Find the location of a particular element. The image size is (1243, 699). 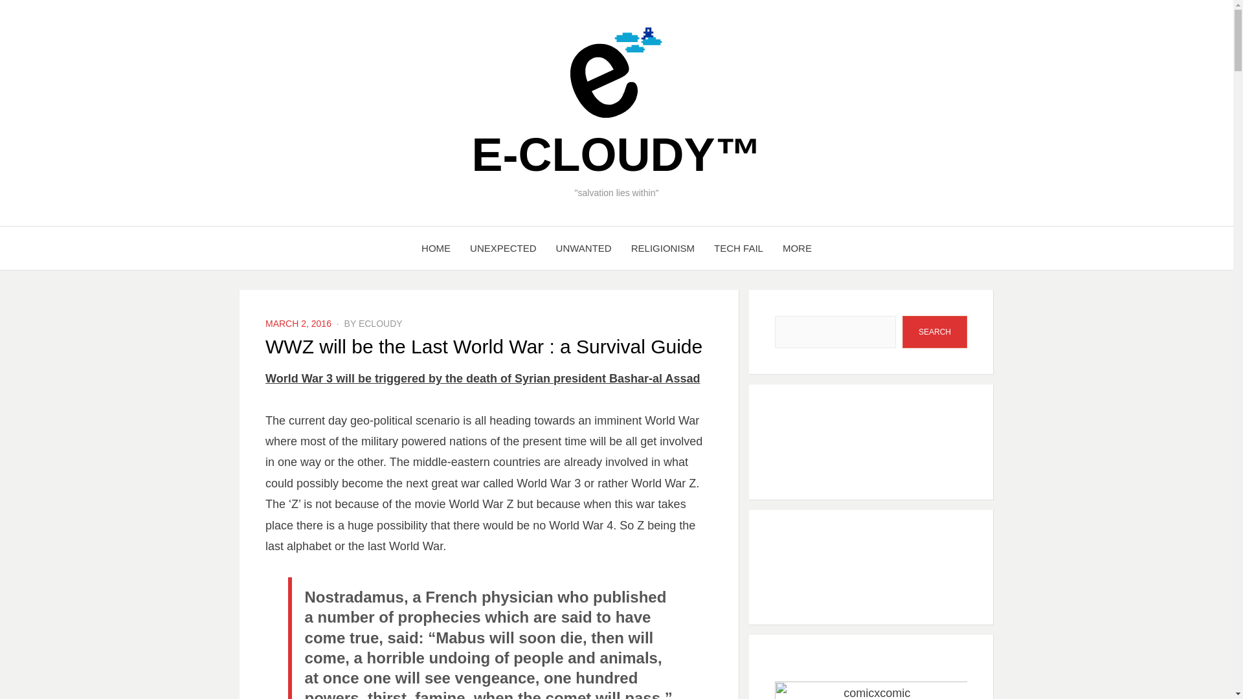

UNWANTED is located at coordinates (584, 249).